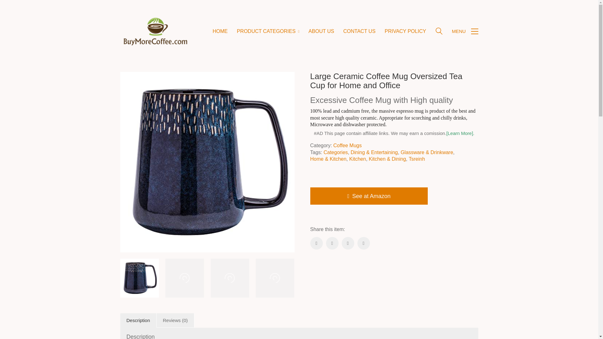 The height and width of the screenshot is (339, 603). What do you see at coordinates (268, 31) in the screenshot?
I see `PRODUCT CATEGORIES` at bounding box center [268, 31].